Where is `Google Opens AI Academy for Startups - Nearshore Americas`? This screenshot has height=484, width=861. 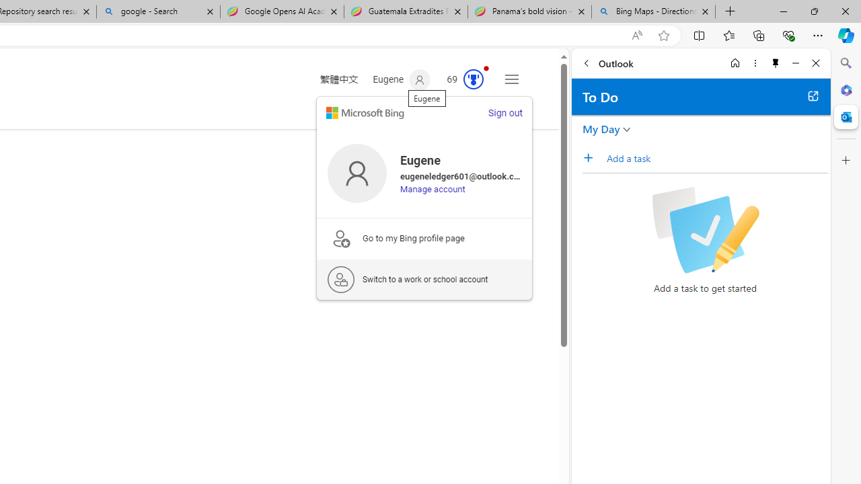
Google Opens AI Academy for Startups - Nearshore Americas is located at coordinates (281, 12).